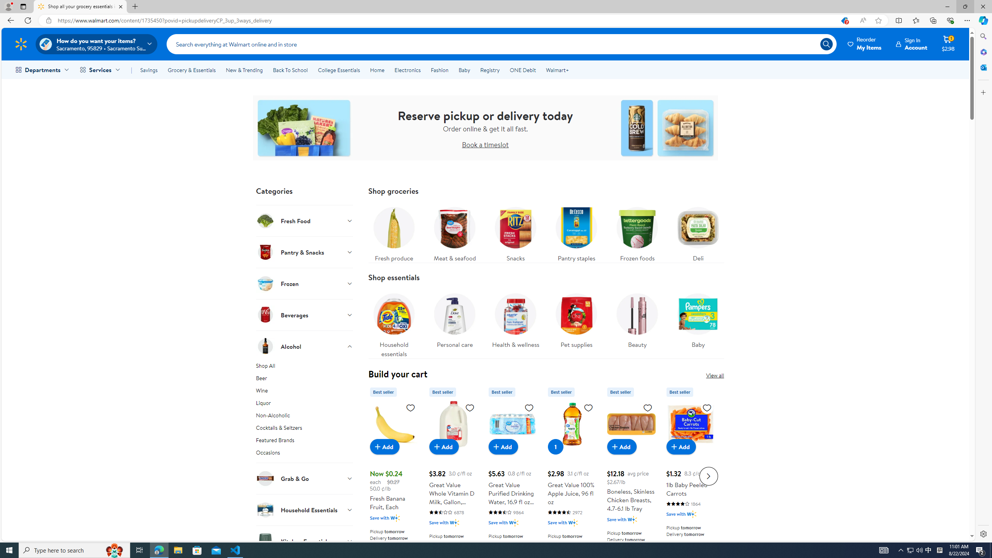 The height and width of the screenshot is (558, 992). What do you see at coordinates (983, 285) in the screenshot?
I see `Side bar` at bounding box center [983, 285].